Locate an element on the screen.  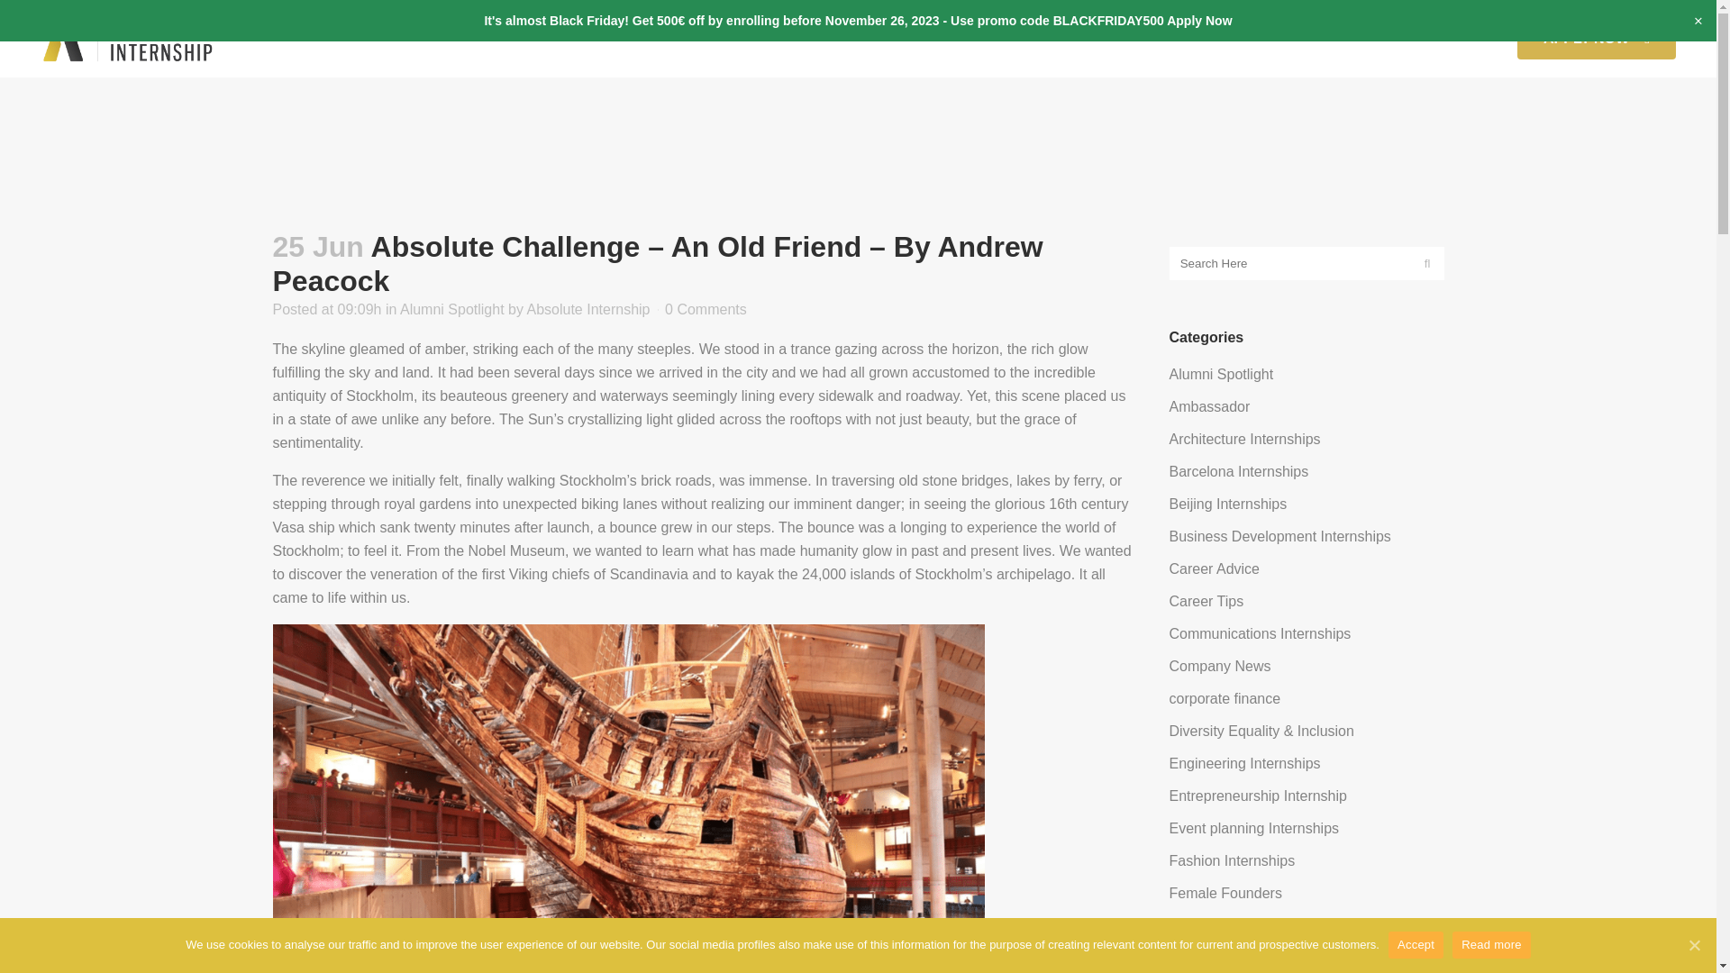
DESTINATIONS is located at coordinates (657, 38).